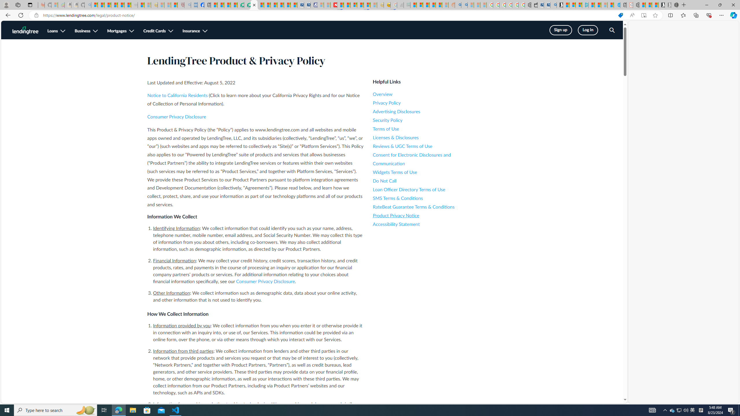 The width and height of the screenshot is (740, 416). Describe the element at coordinates (134, 5) in the screenshot. I see `Combat Siege - Sleeping` at that location.